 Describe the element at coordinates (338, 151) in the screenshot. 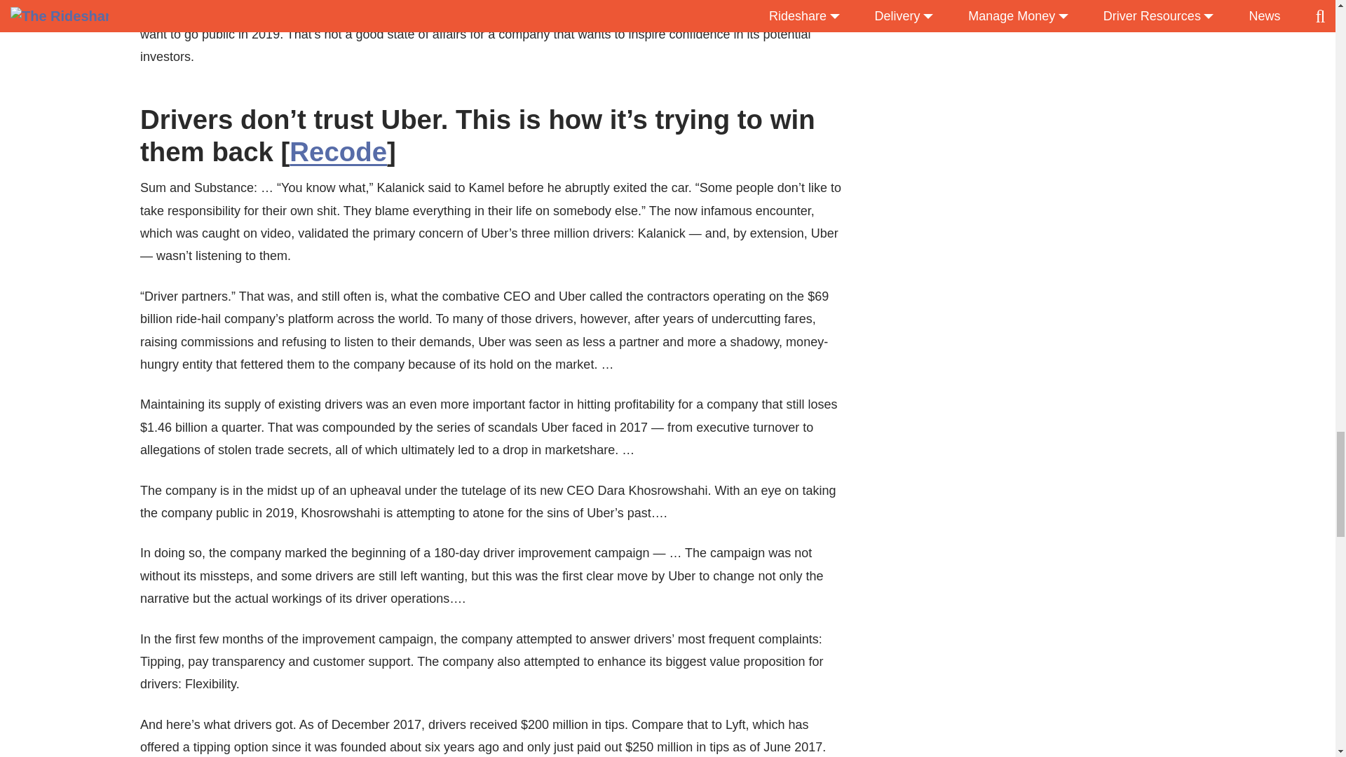

I see `Recode` at that location.